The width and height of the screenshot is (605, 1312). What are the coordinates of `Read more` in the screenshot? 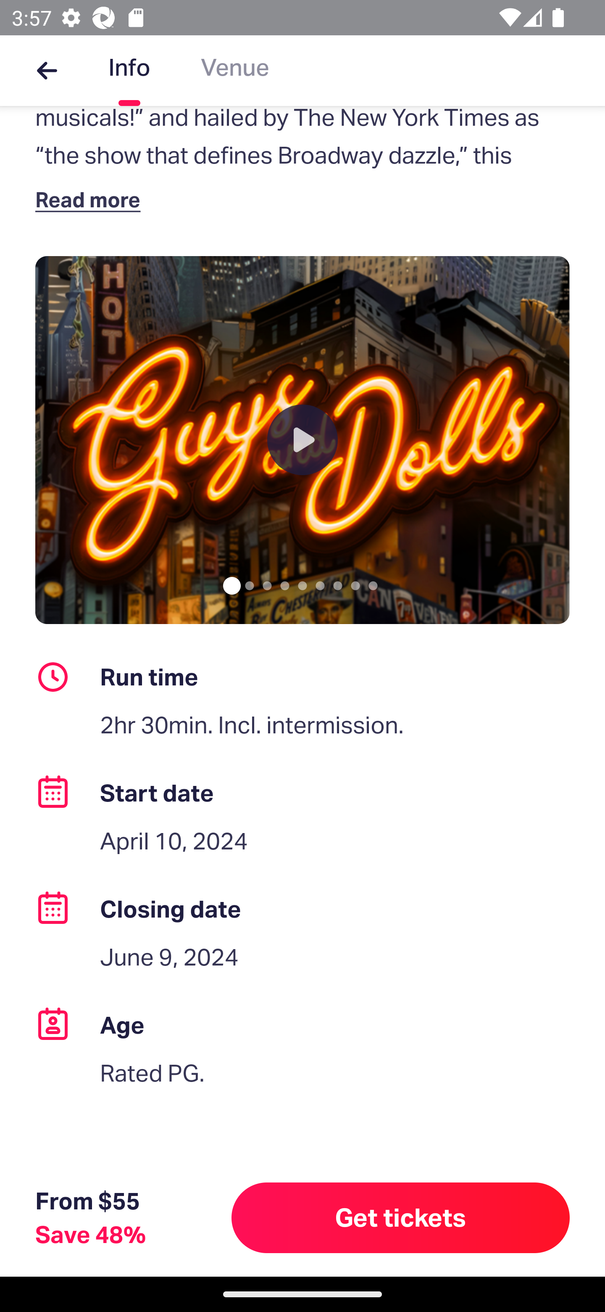 It's located at (92, 199).